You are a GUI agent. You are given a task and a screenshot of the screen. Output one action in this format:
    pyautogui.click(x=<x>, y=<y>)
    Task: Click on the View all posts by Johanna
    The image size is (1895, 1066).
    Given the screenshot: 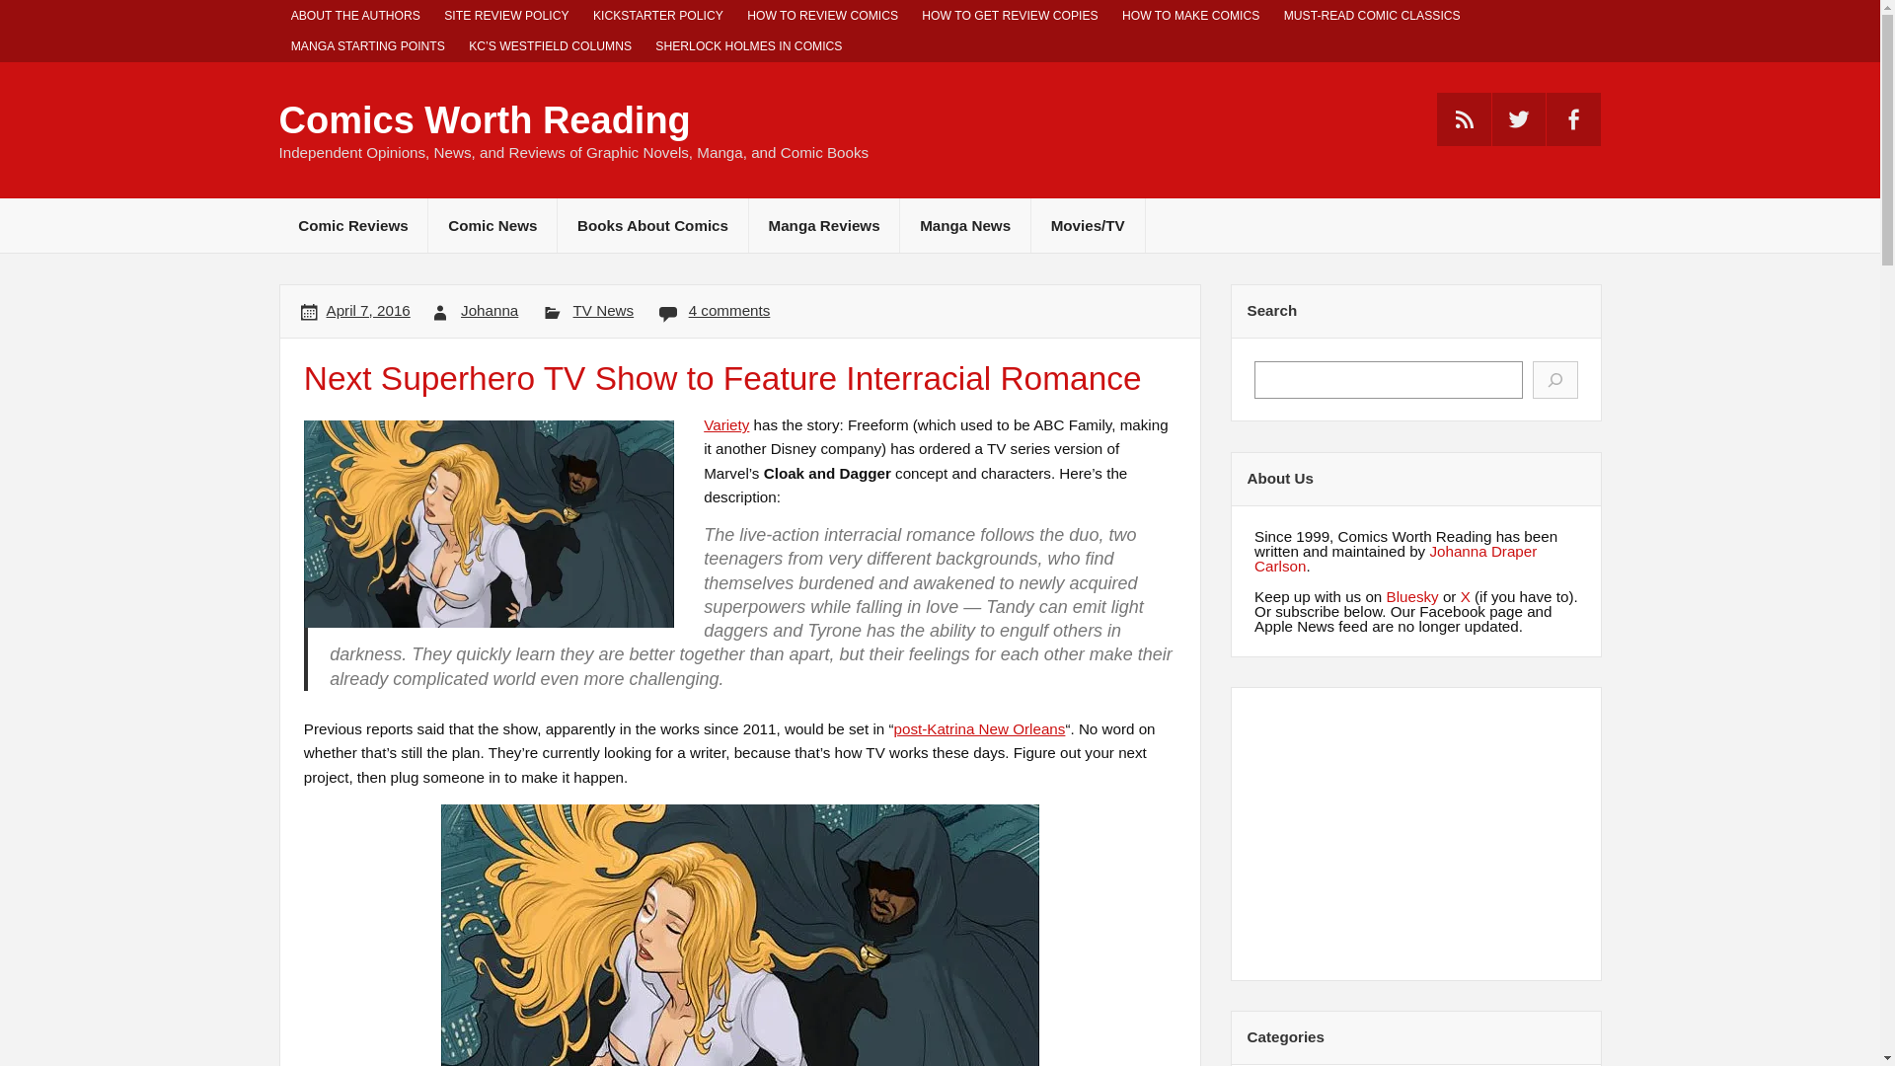 What is the action you would take?
    pyautogui.click(x=489, y=310)
    